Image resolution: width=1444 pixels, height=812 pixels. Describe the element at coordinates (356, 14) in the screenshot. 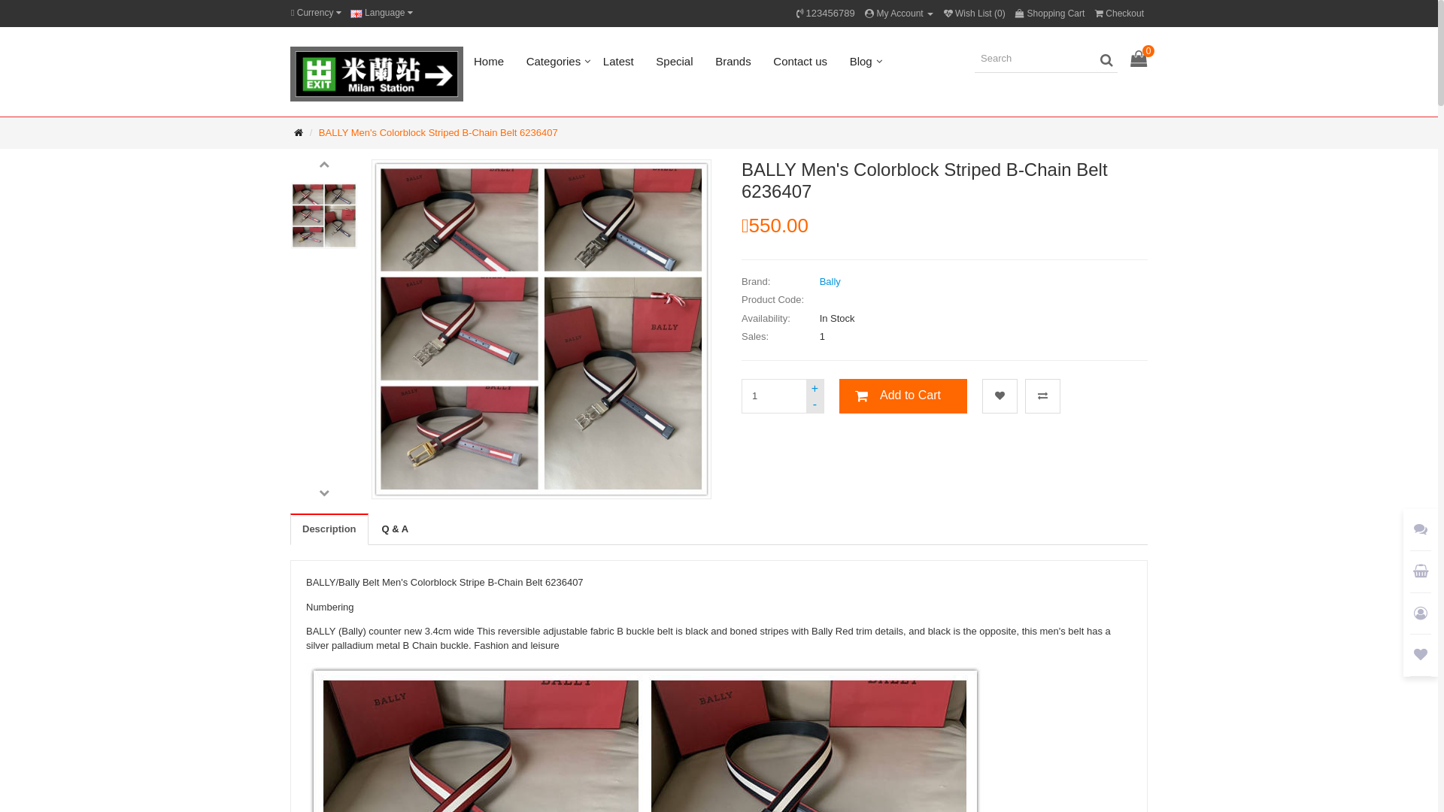

I see `English` at that location.